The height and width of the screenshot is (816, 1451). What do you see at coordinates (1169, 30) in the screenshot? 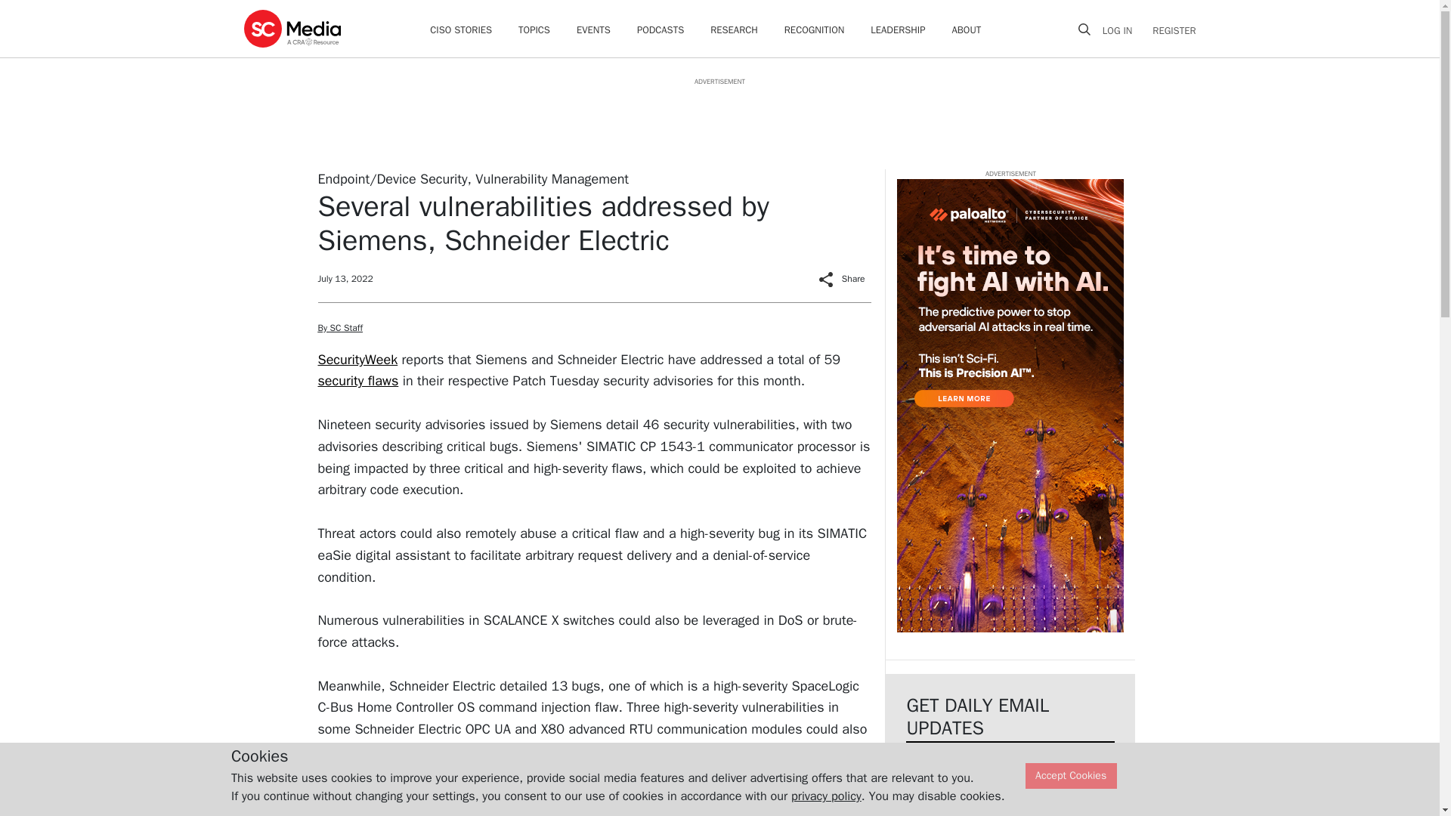
I see `REGISTER` at bounding box center [1169, 30].